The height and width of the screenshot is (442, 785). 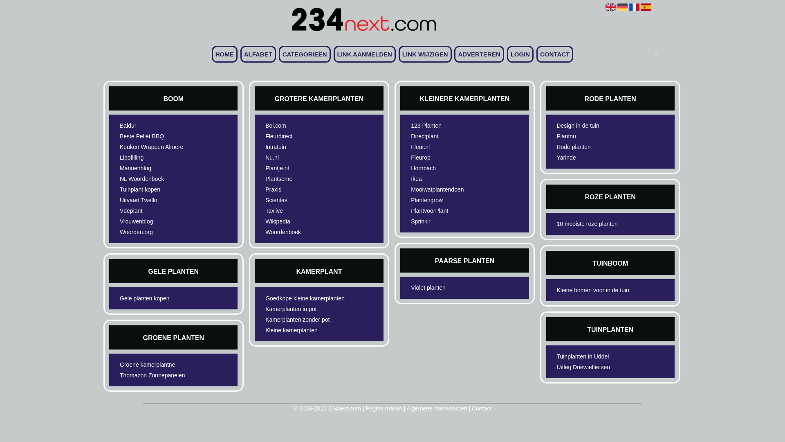 I want to click on Lipofilling, so click(x=159, y=158).